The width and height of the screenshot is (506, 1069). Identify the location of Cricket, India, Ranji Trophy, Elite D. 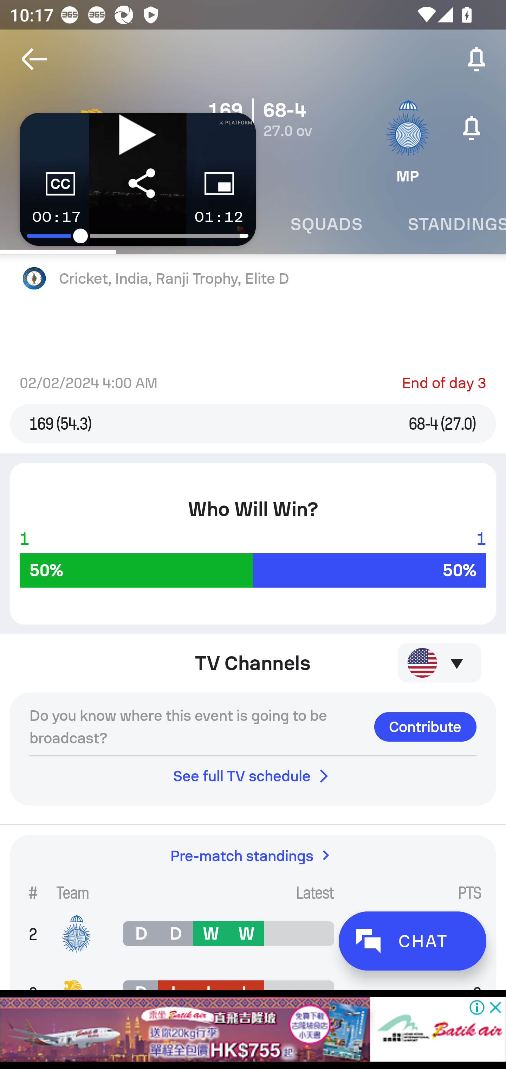
(253, 279).